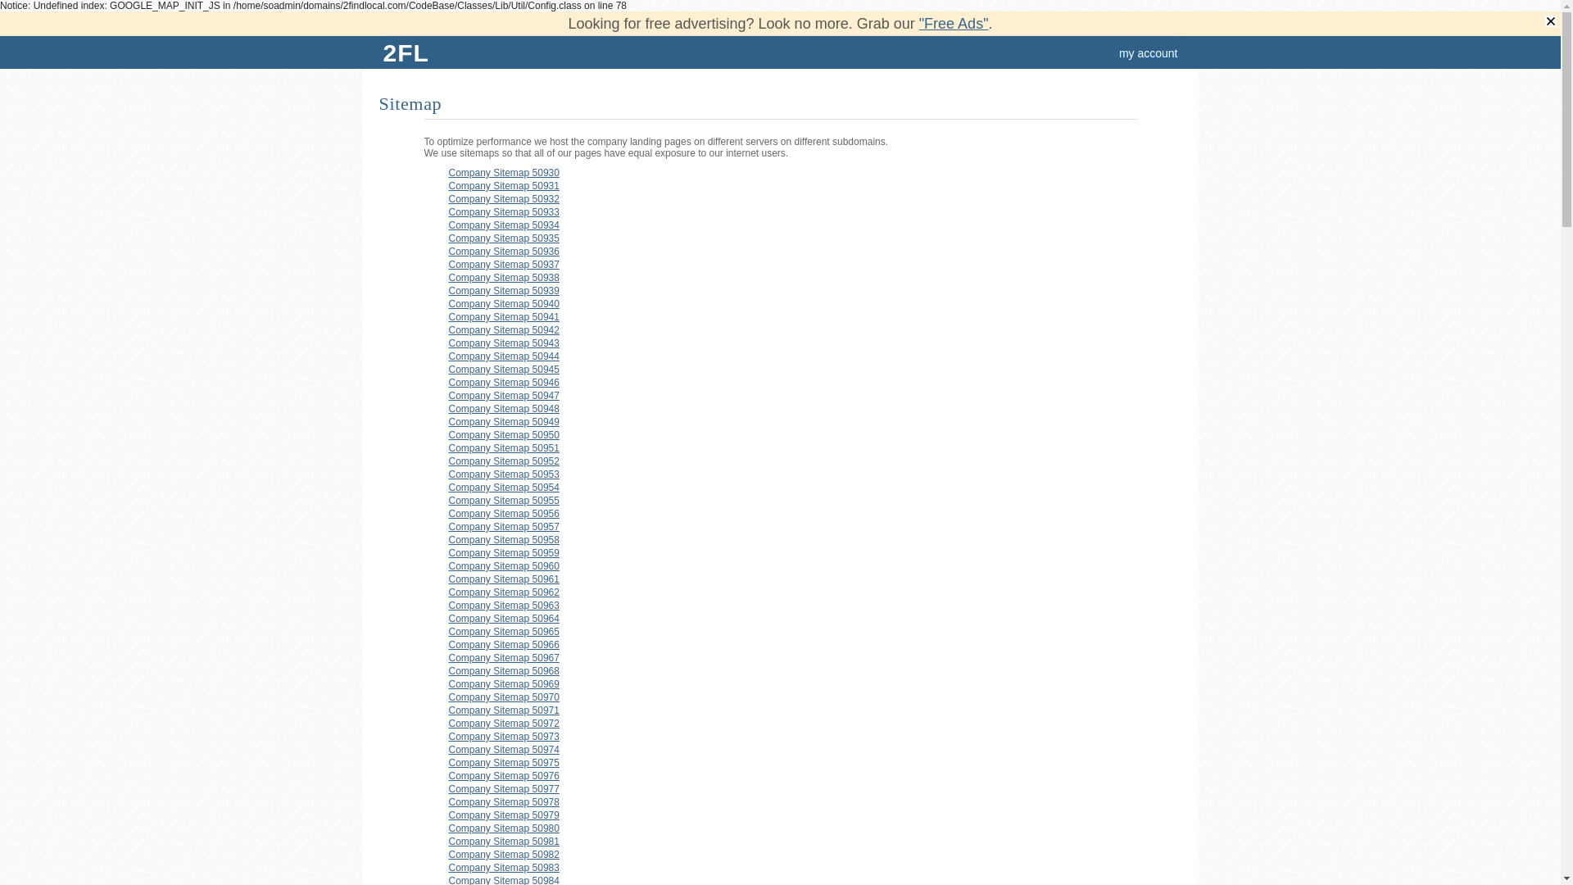 The width and height of the screenshot is (1573, 885). Describe the element at coordinates (505, 566) in the screenshot. I see `Company Sitemap 50960` at that location.